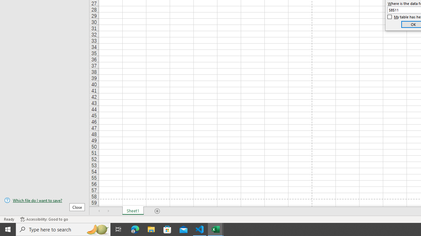 Image resolution: width=421 pixels, height=236 pixels. I want to click on Which file do I want to save?, so click(45, 200).